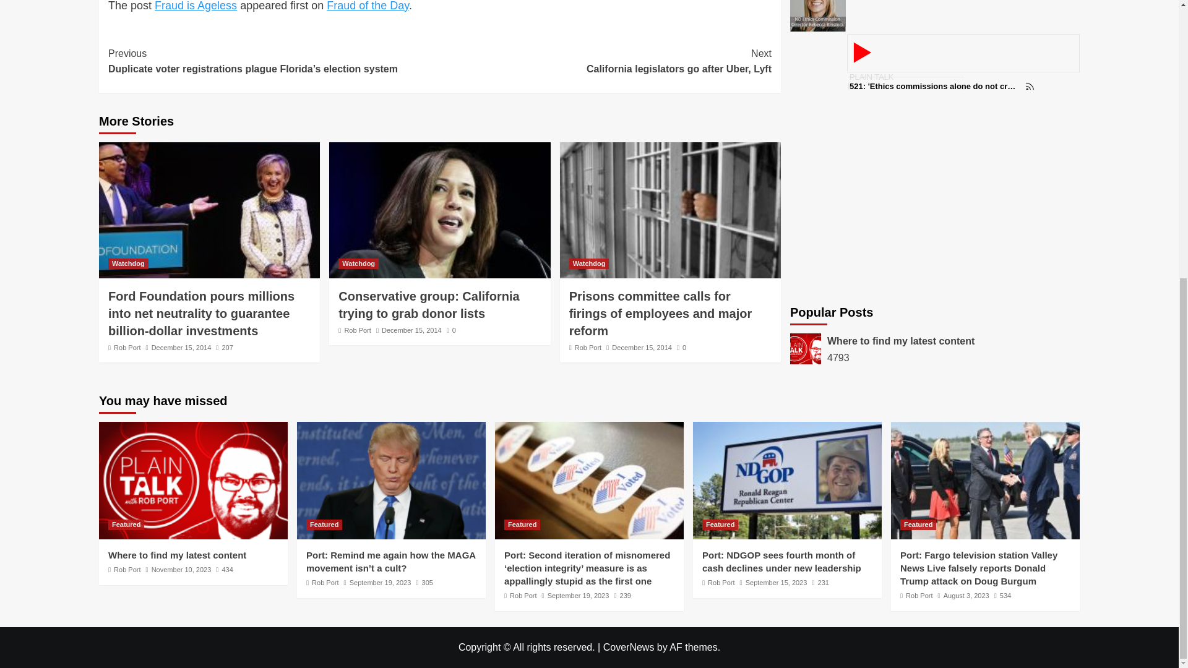 The height and width of the screenshot is (668, 1188). Describe the element at coordinates (181, 348) in the screenshot. I see `0` at that location.